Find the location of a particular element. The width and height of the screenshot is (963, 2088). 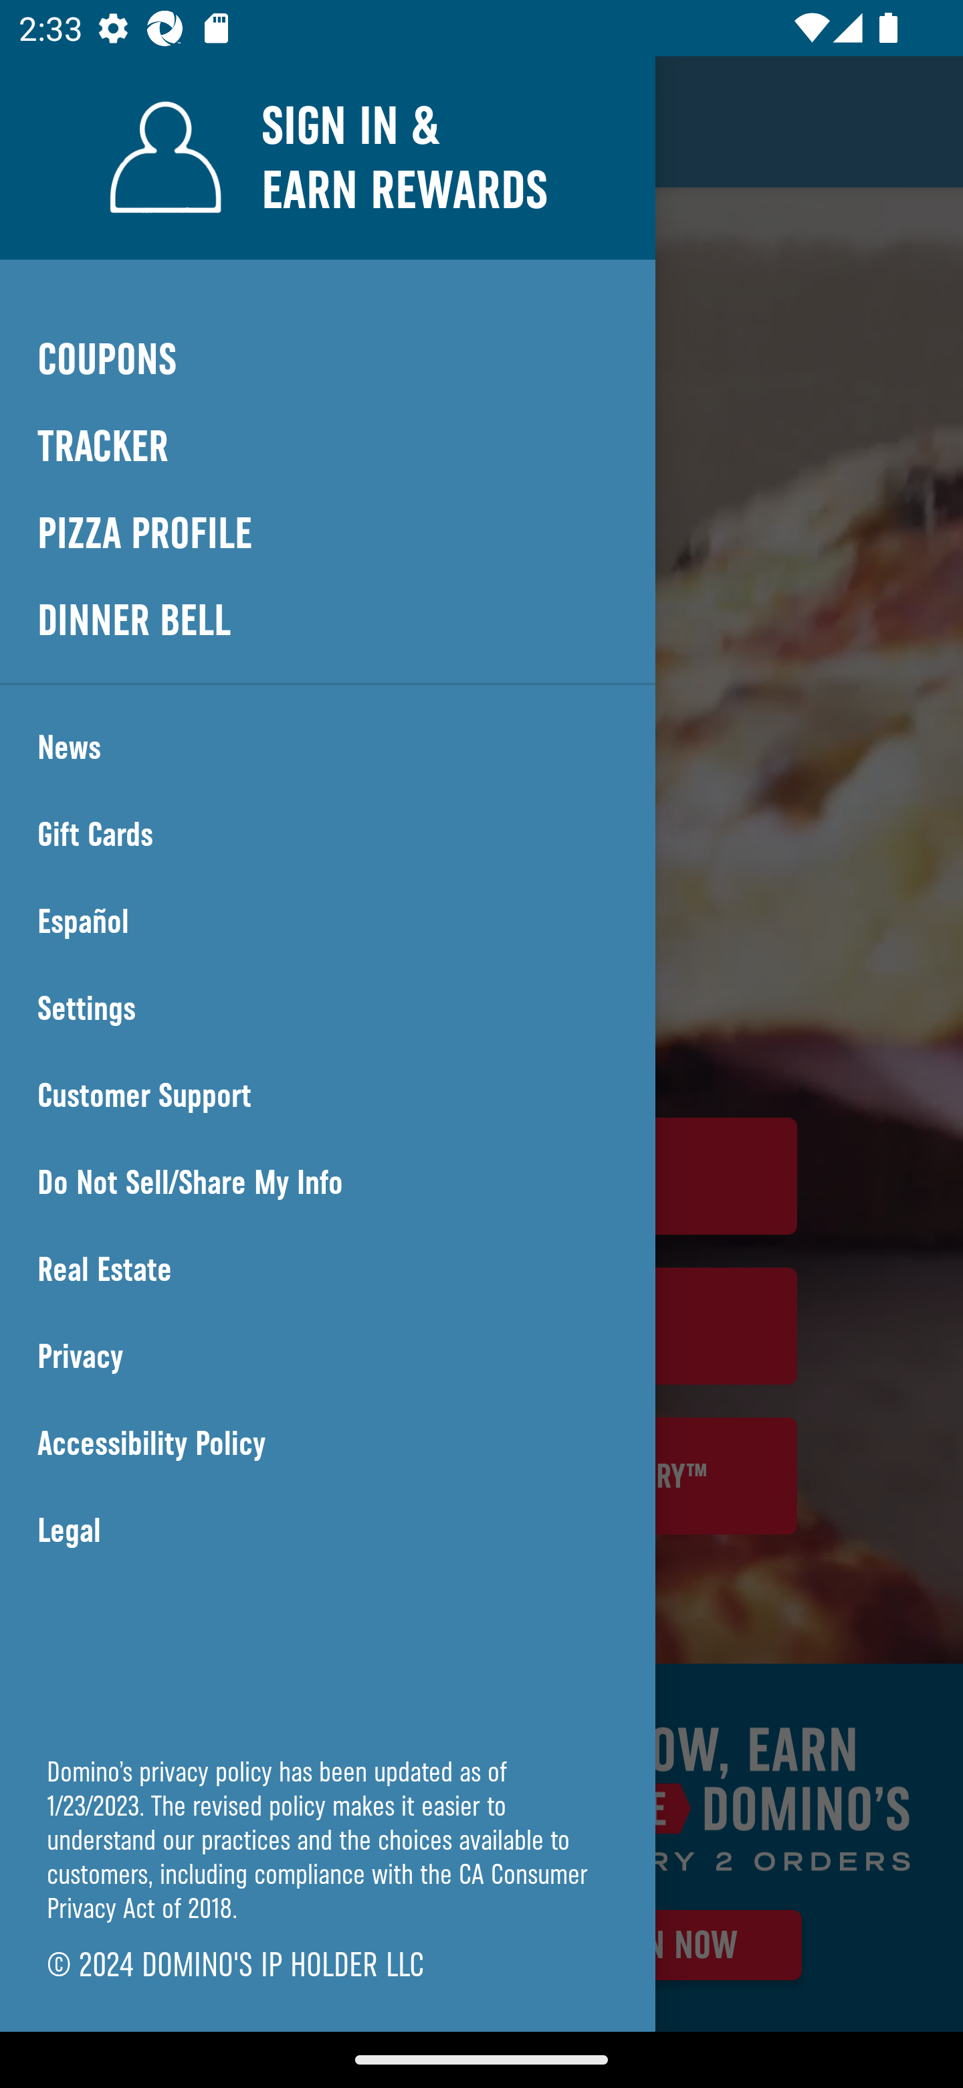

Customer Support is located at coordinates (328, 1096).